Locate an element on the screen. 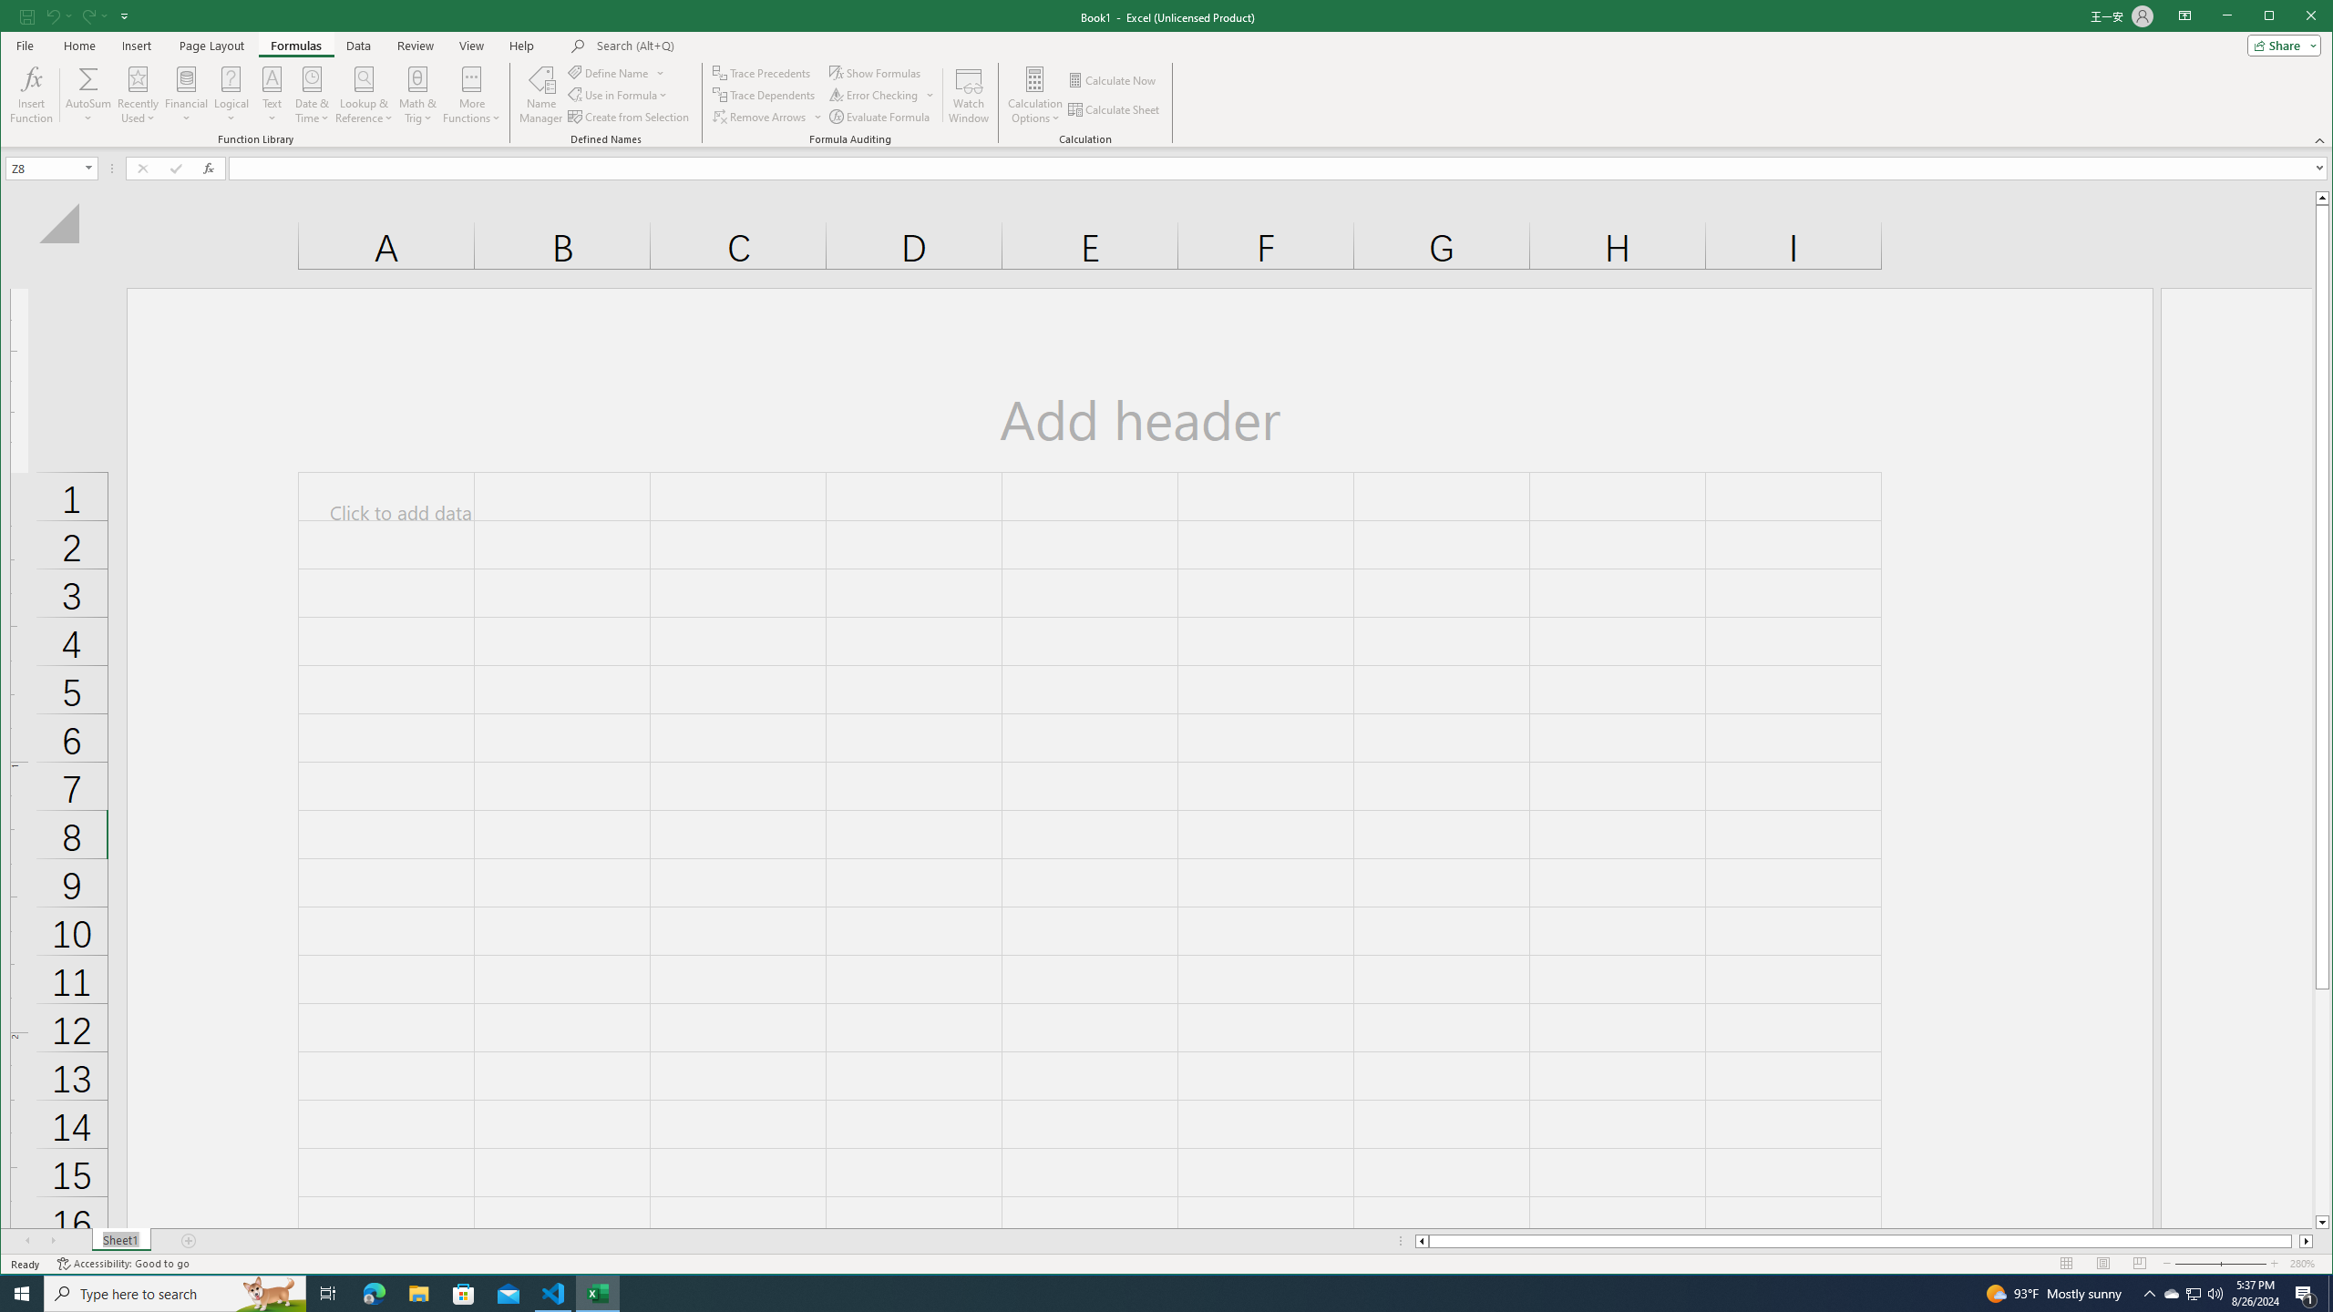  Logical is located at coordinates (231, 95).